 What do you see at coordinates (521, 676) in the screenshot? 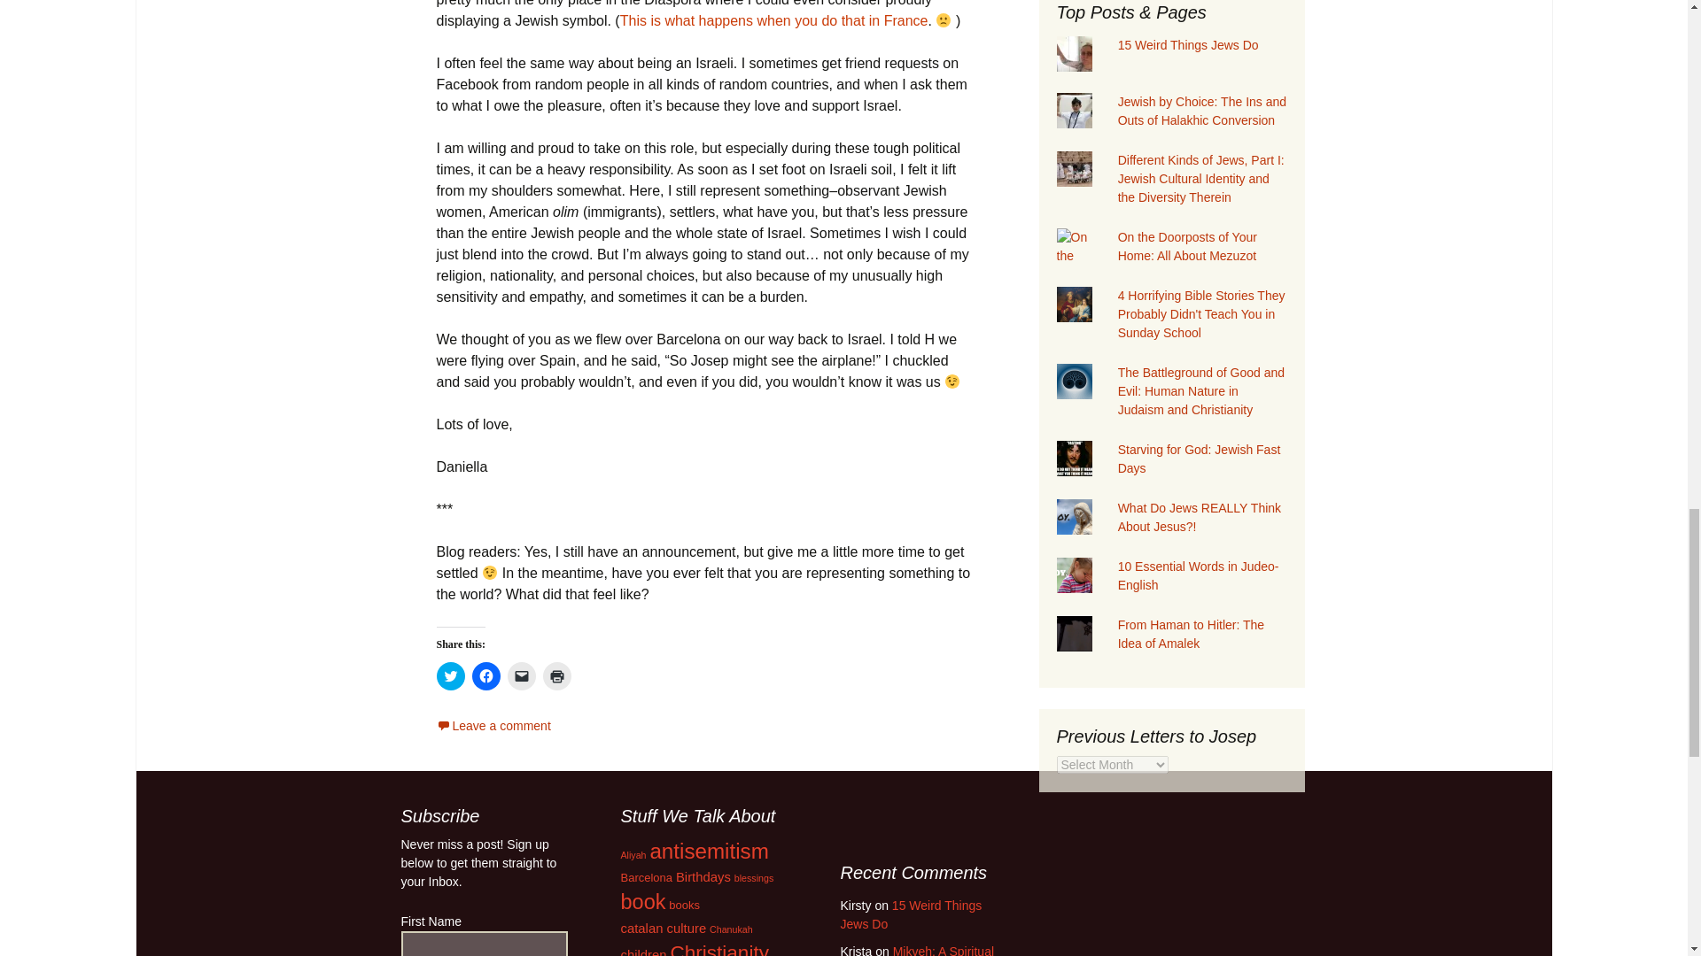
I see `Click to email a link to a friend` at bounding box center [521, 676].